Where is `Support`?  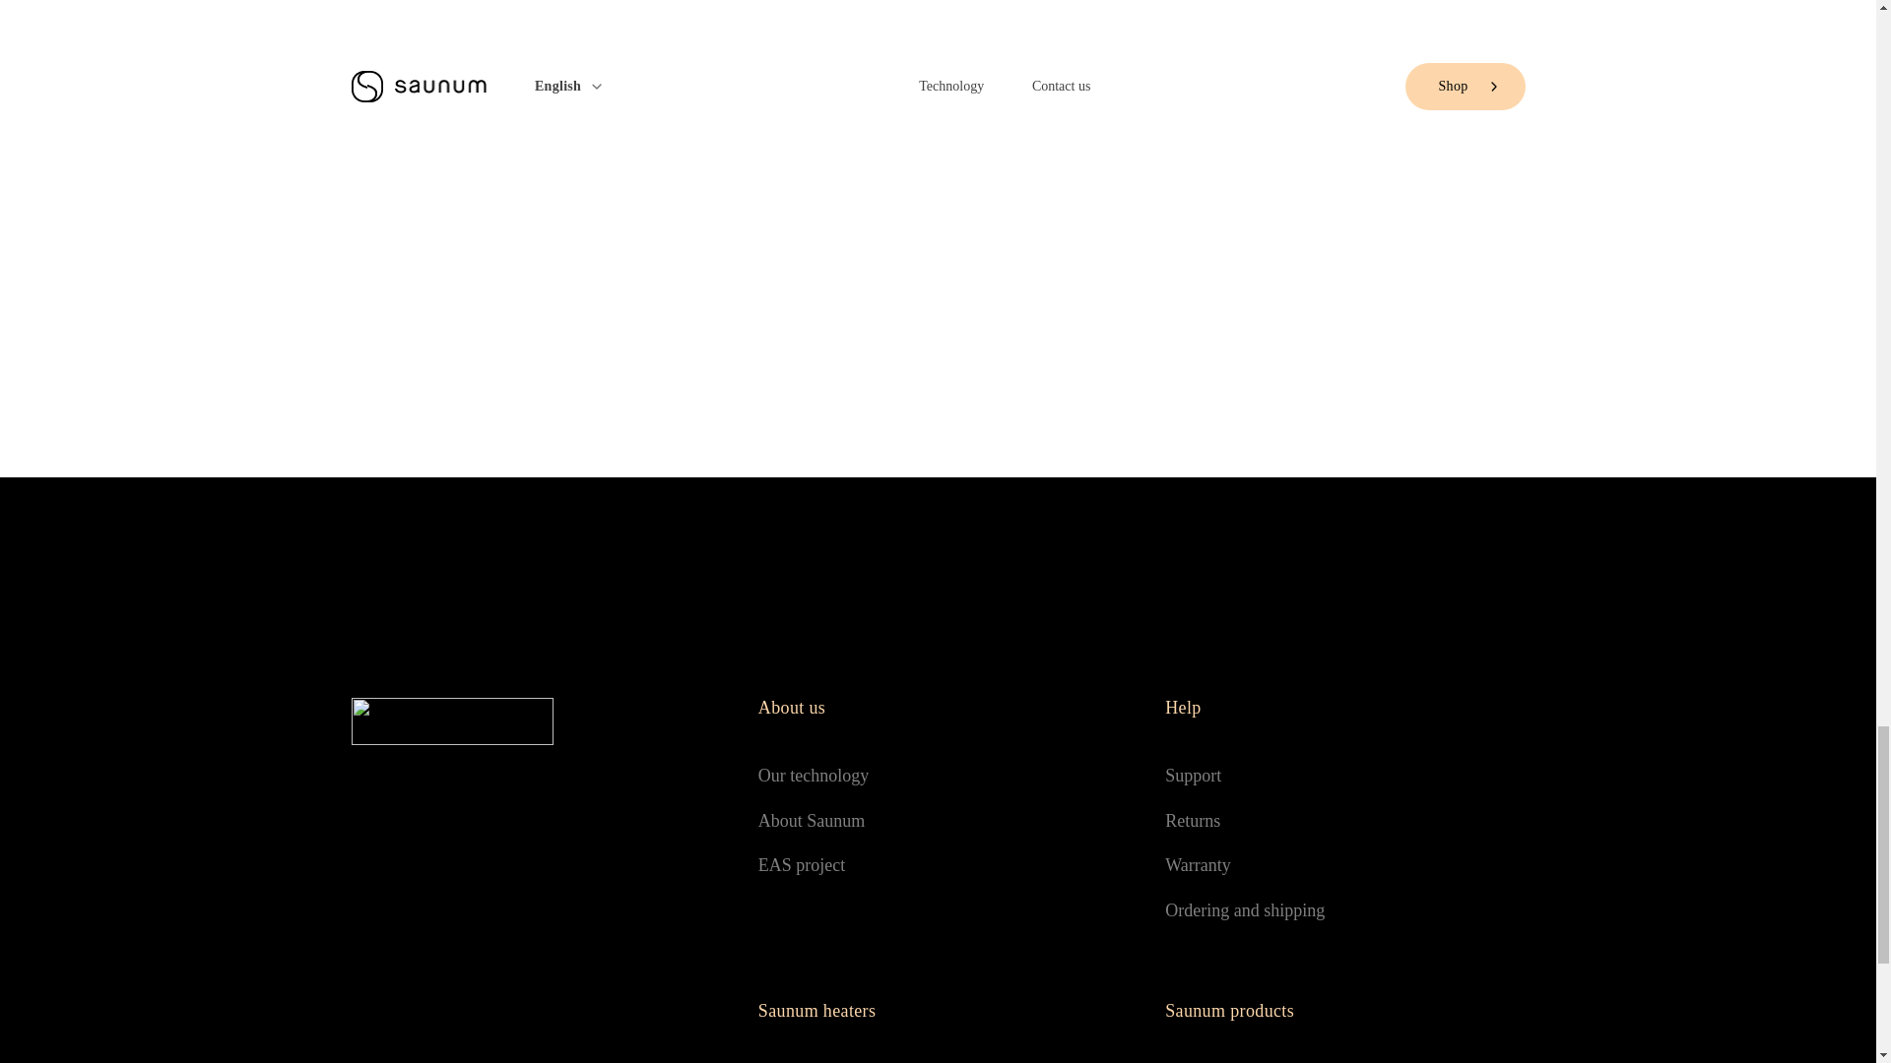 Support is located at coordinates (1343, 776).